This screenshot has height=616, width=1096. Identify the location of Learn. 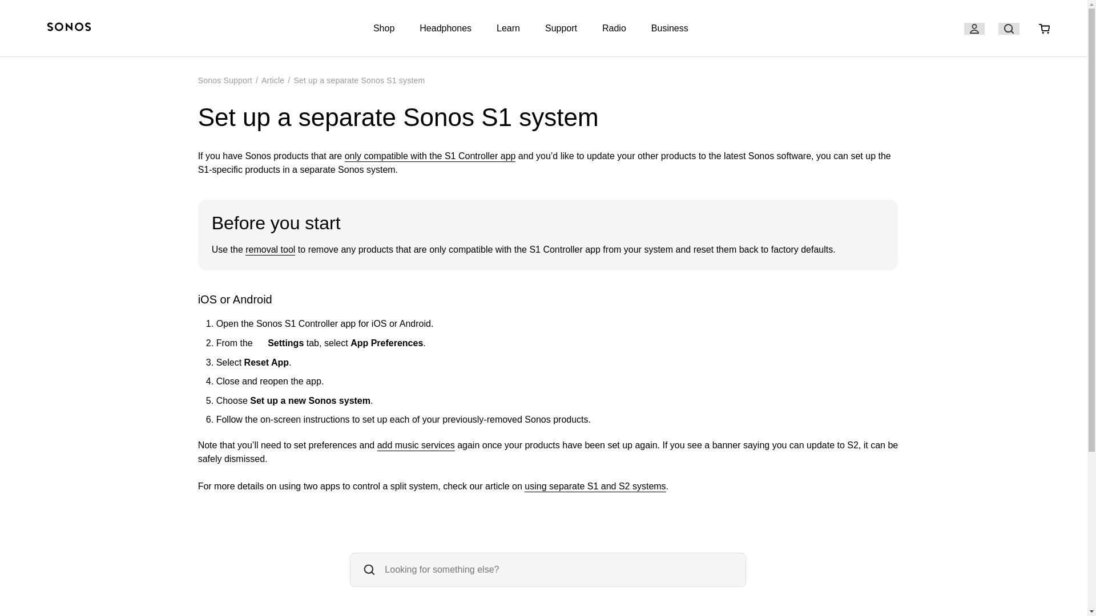
(508, 29).